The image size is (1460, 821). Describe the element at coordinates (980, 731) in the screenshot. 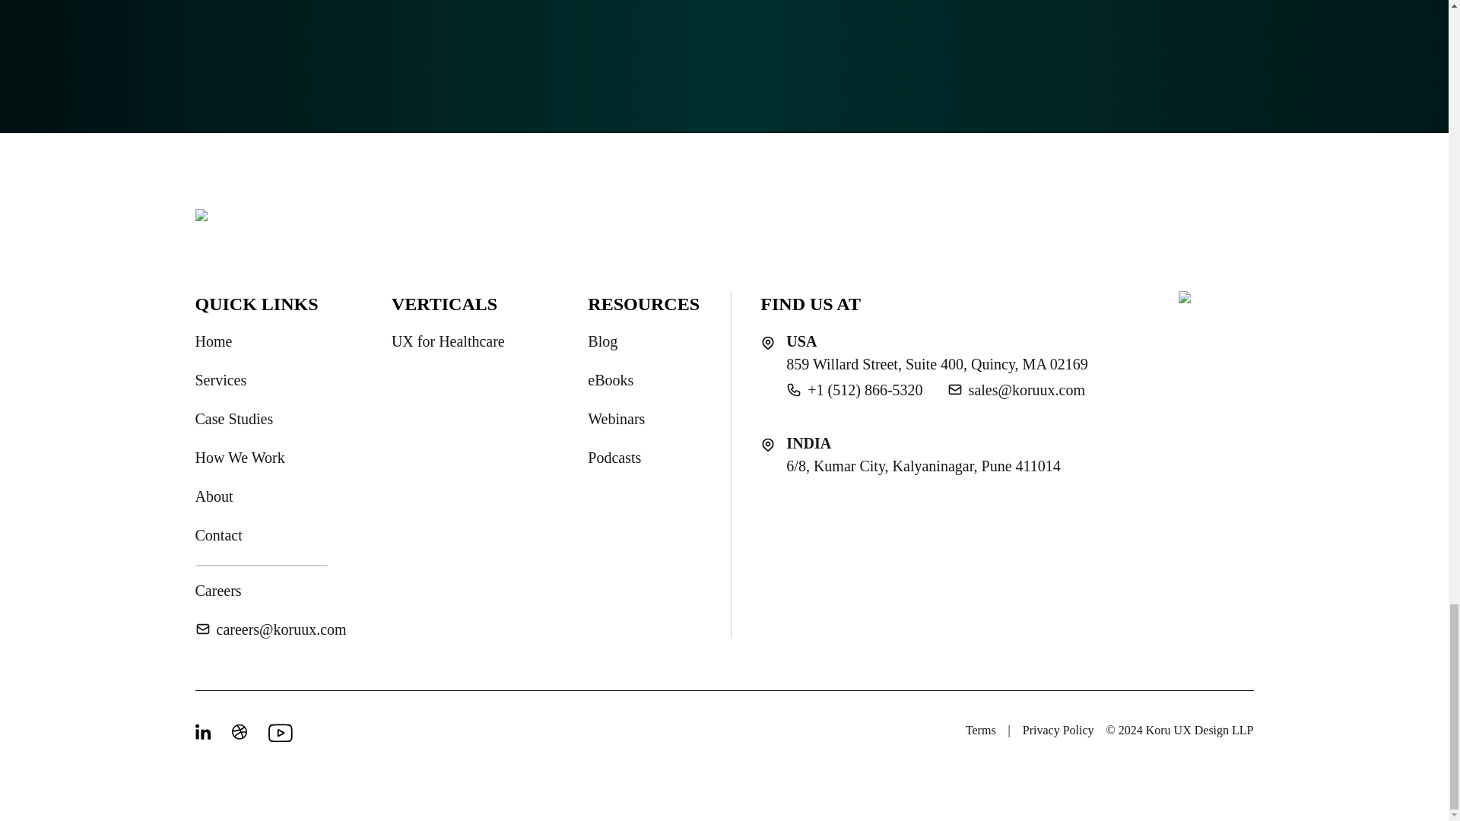

I see `Terms` at that location.